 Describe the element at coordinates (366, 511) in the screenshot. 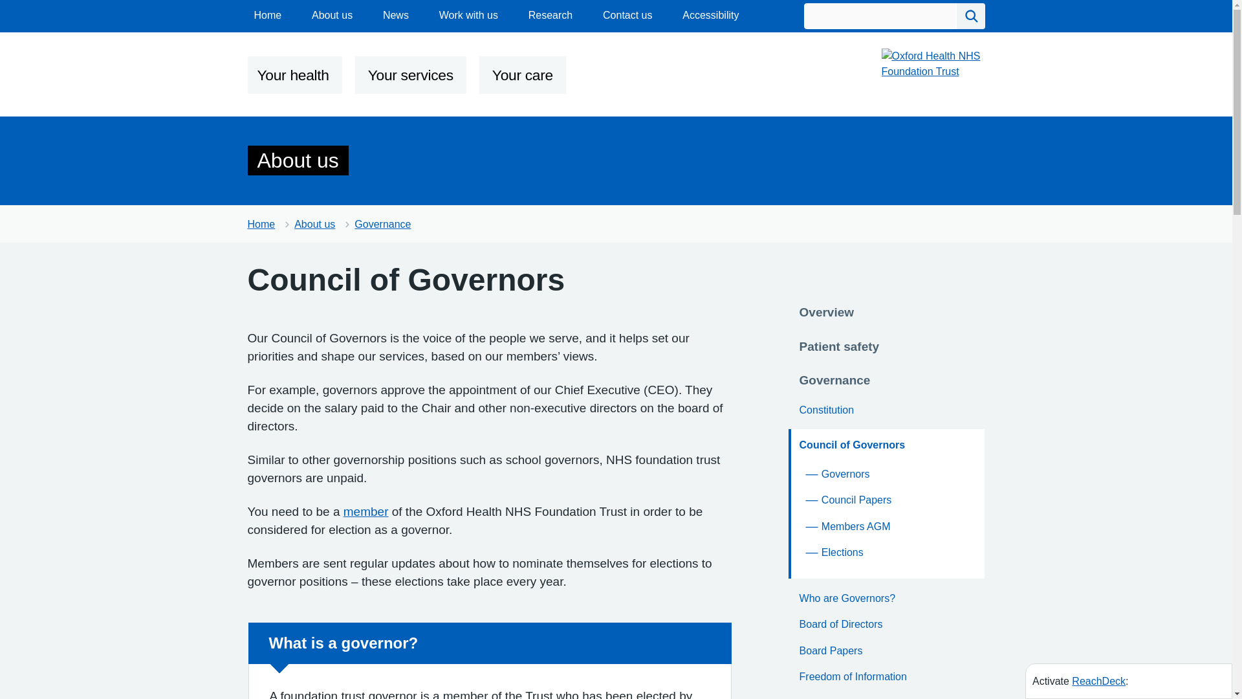

I see `member` at that location.